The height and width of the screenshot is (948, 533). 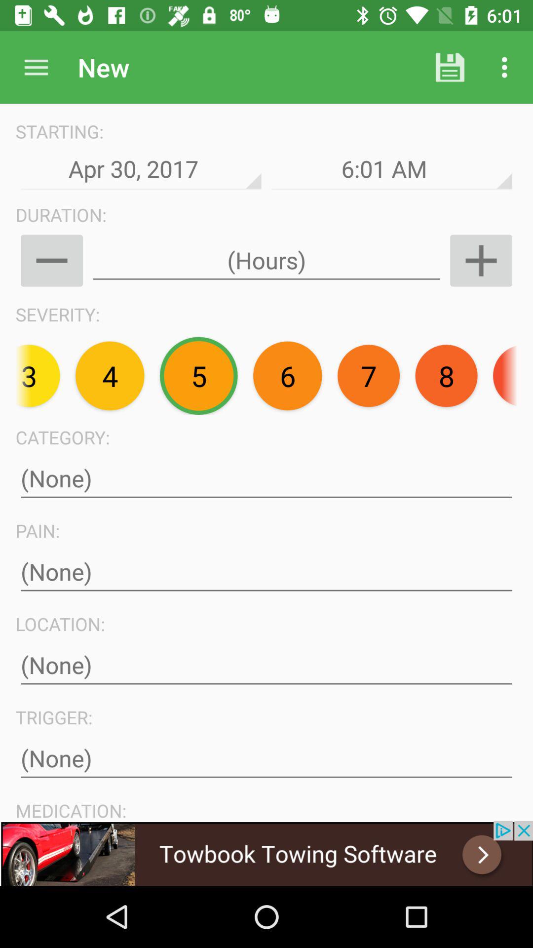 I want to click on minus button, so click(x=51, y=261).